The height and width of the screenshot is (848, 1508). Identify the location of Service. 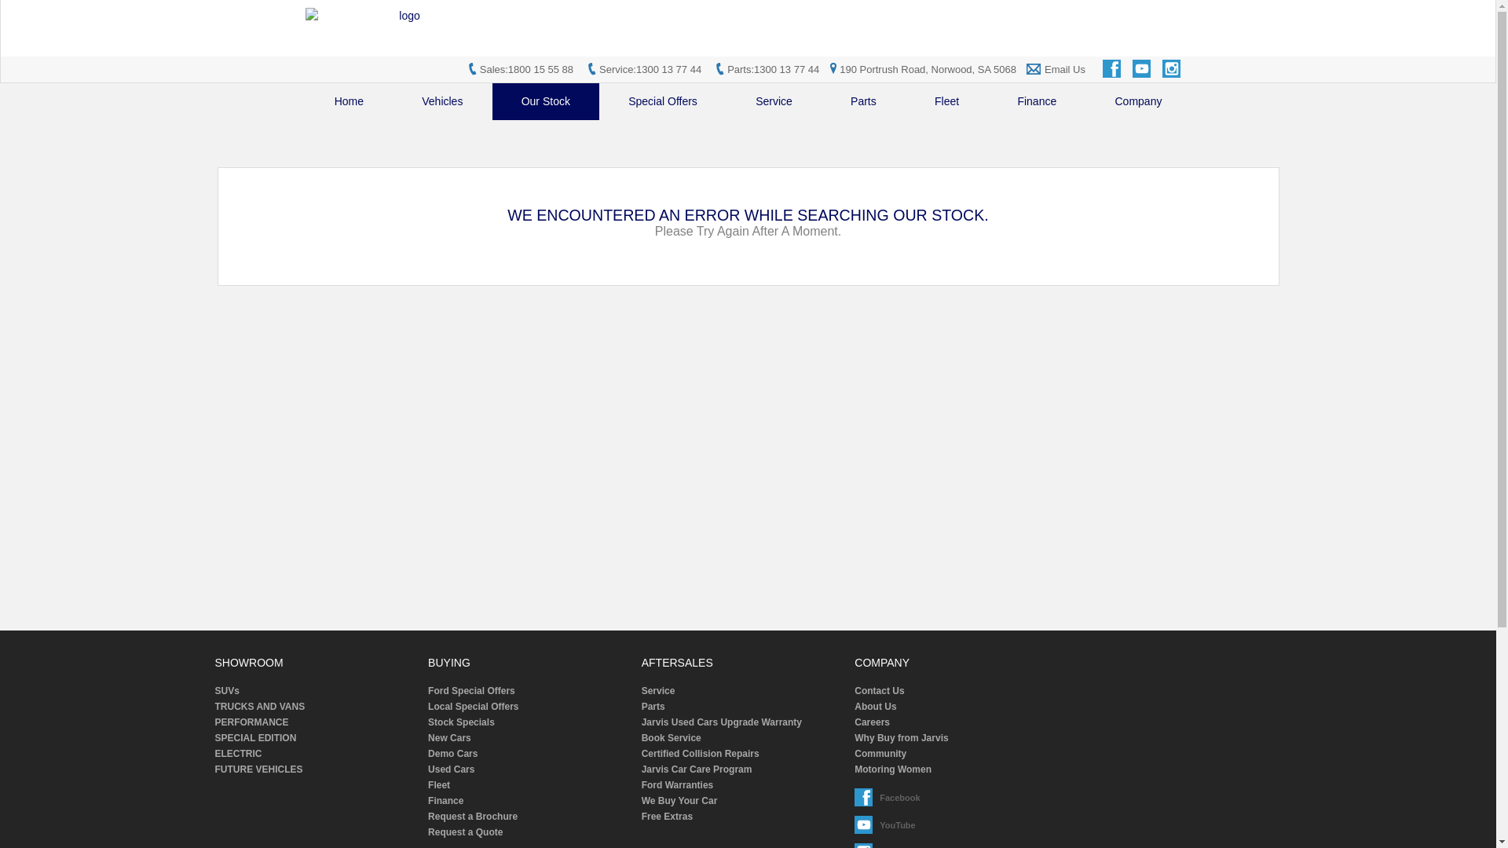
(774, 102).